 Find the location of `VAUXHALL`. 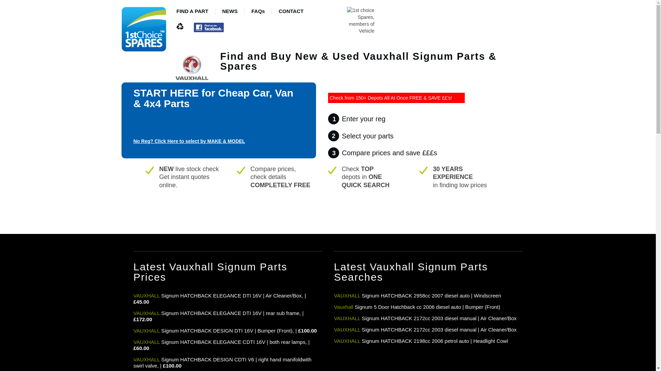

VAUXHALL is located at coordinates (147, 295).